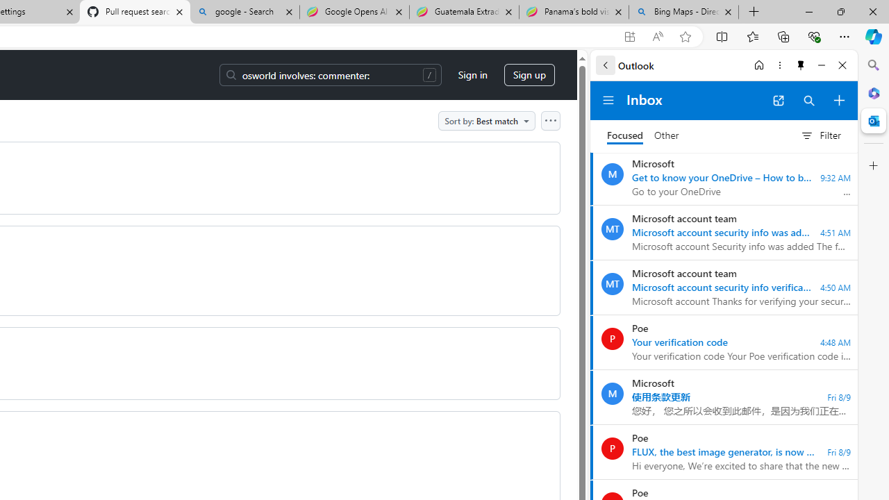 The image size is (889, 500). I want to click on Sort by: Best match, so click(486, 120).